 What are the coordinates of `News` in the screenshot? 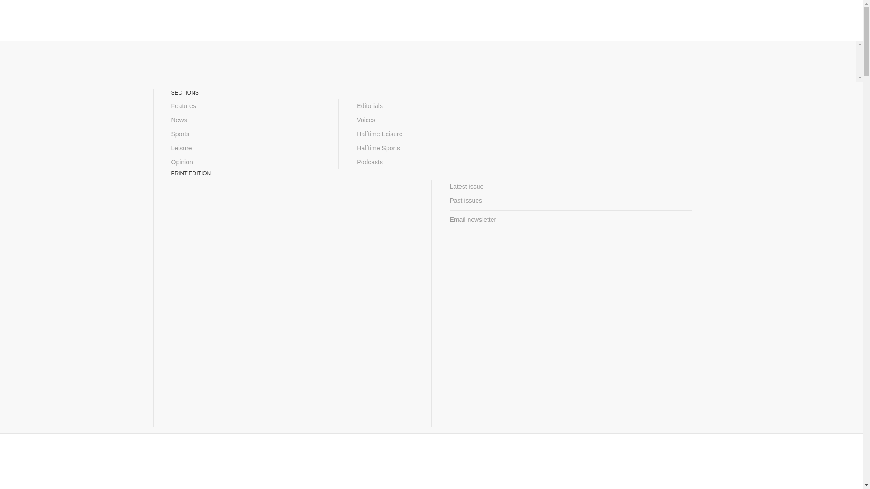 It's located at (246, 120).